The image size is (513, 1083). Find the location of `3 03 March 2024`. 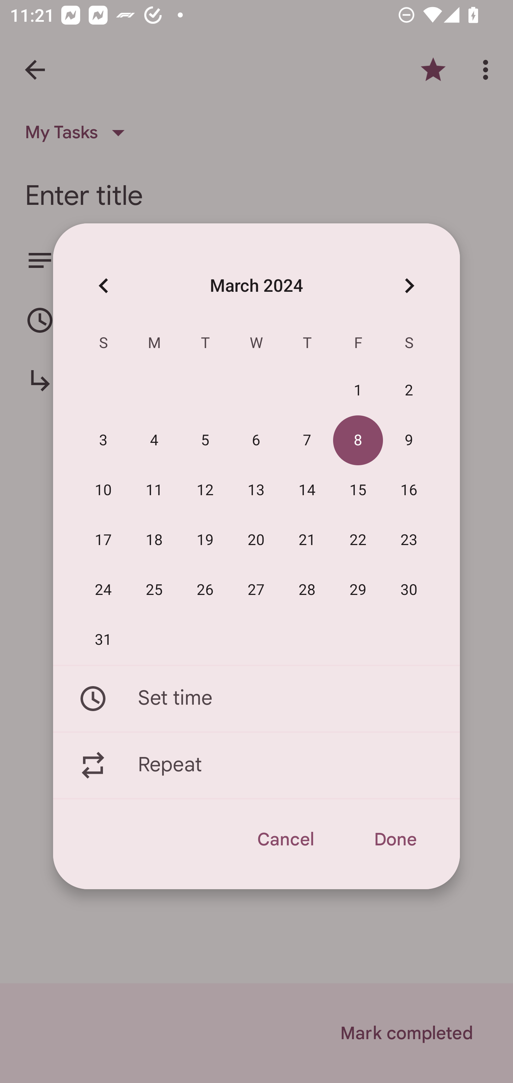

3 03 March 2024 is located at coordinates (103, 441).